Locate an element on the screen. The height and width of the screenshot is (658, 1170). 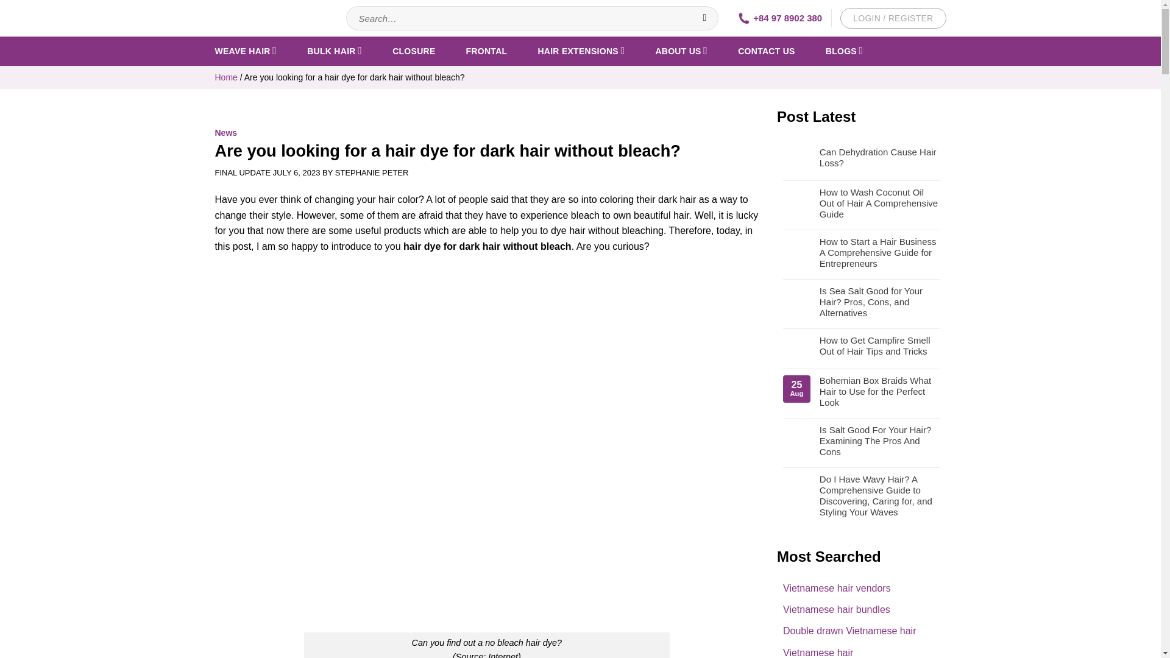
BULK HAIR is located at coordinates (334, 51).